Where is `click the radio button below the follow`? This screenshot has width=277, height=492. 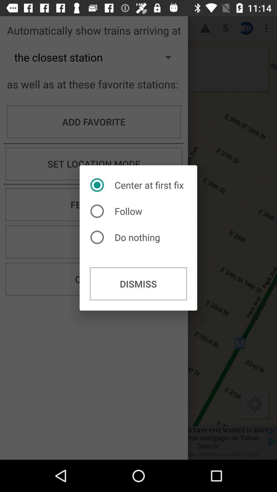 click the radio button below the follow is located at coordinates (126, 237).